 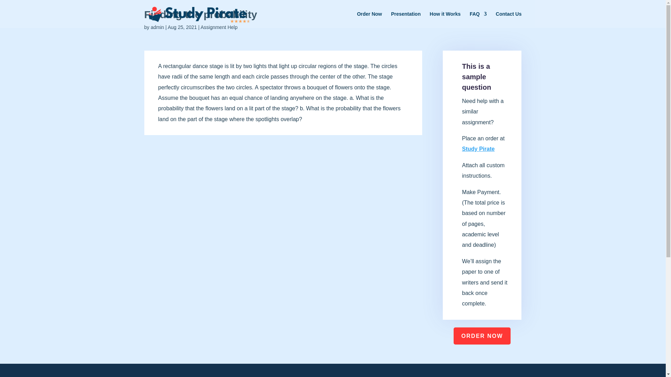 I want to click on Posts by admin, so click(x=157, y=27).